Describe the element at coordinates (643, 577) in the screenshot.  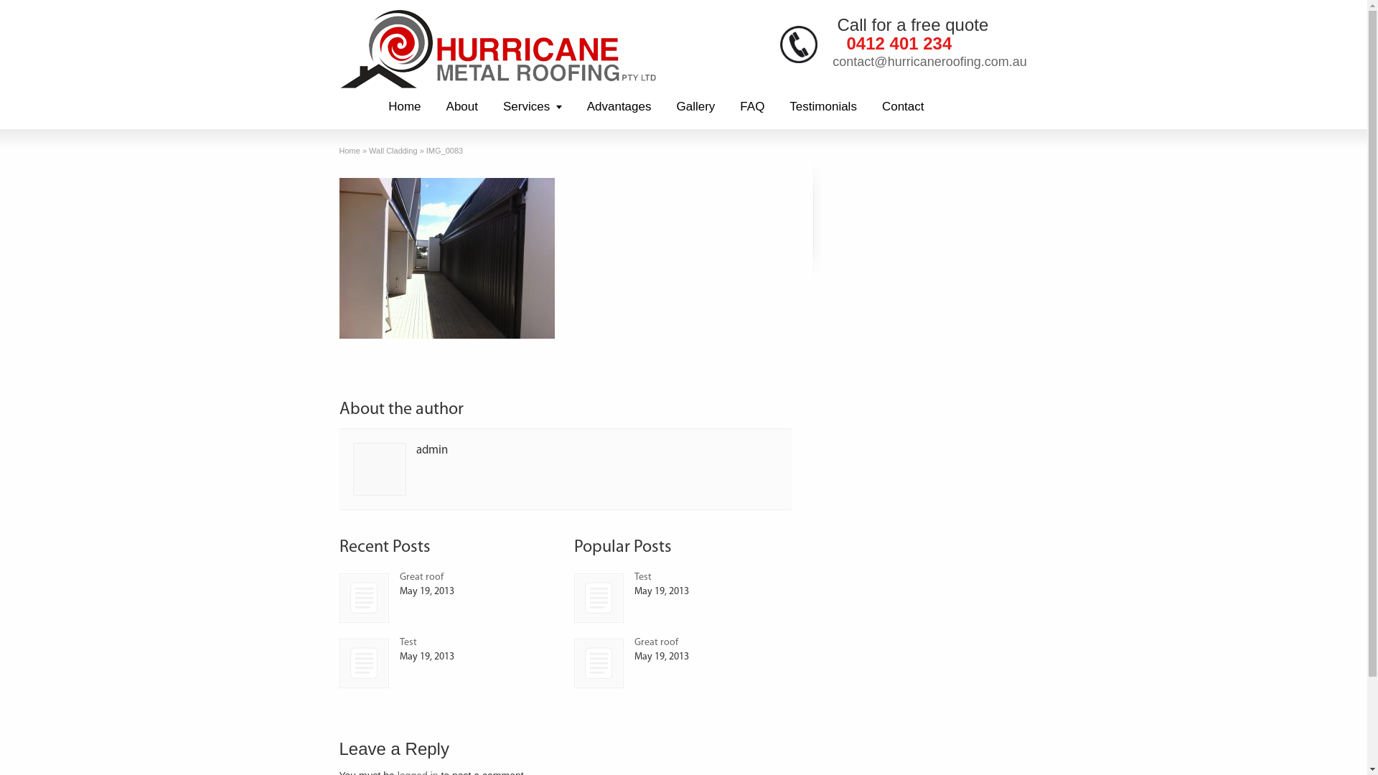
I see `Test` at that location.